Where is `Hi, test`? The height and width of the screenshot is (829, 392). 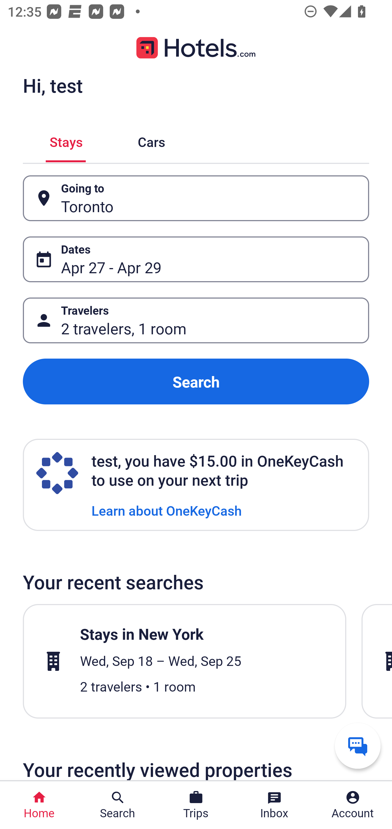 Hi, test is located at coordinates (53, 85).